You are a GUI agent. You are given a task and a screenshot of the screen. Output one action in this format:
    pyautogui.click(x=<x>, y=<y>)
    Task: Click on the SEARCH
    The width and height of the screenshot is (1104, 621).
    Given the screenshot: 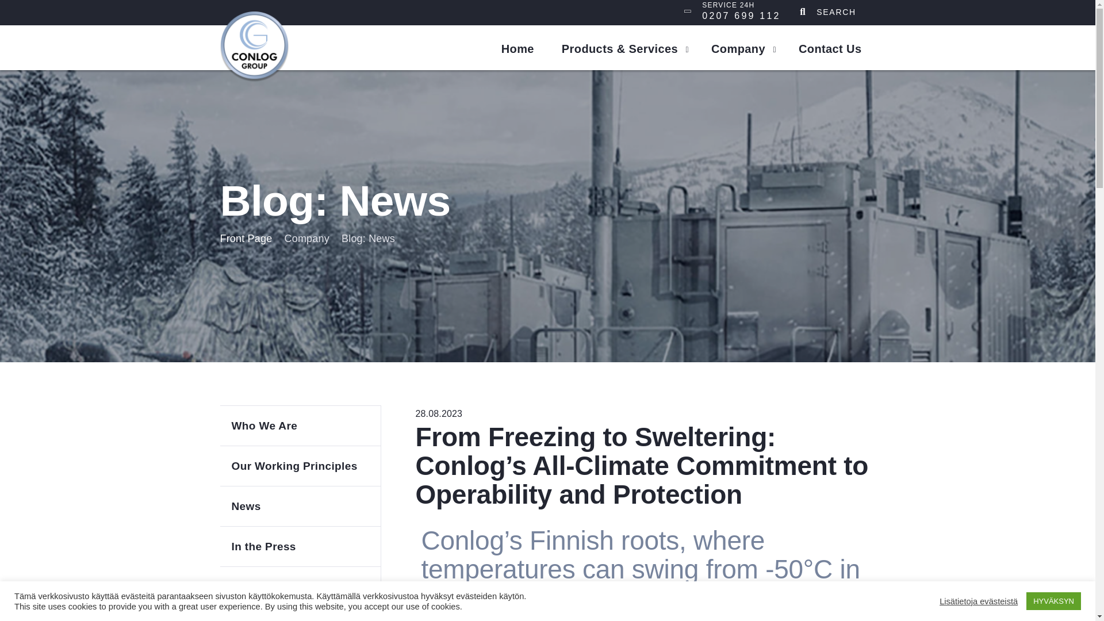 What is the action you would take?
    pyautogui.click(x=830, y=48)
    